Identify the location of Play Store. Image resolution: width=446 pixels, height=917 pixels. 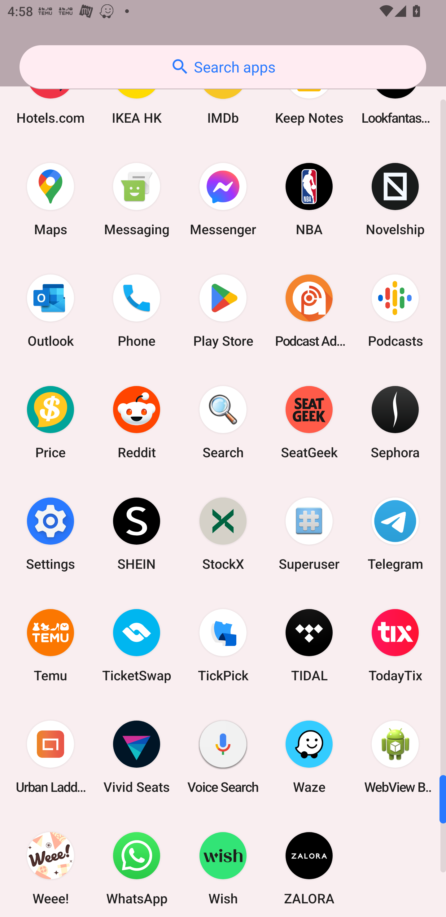
(223, 311).